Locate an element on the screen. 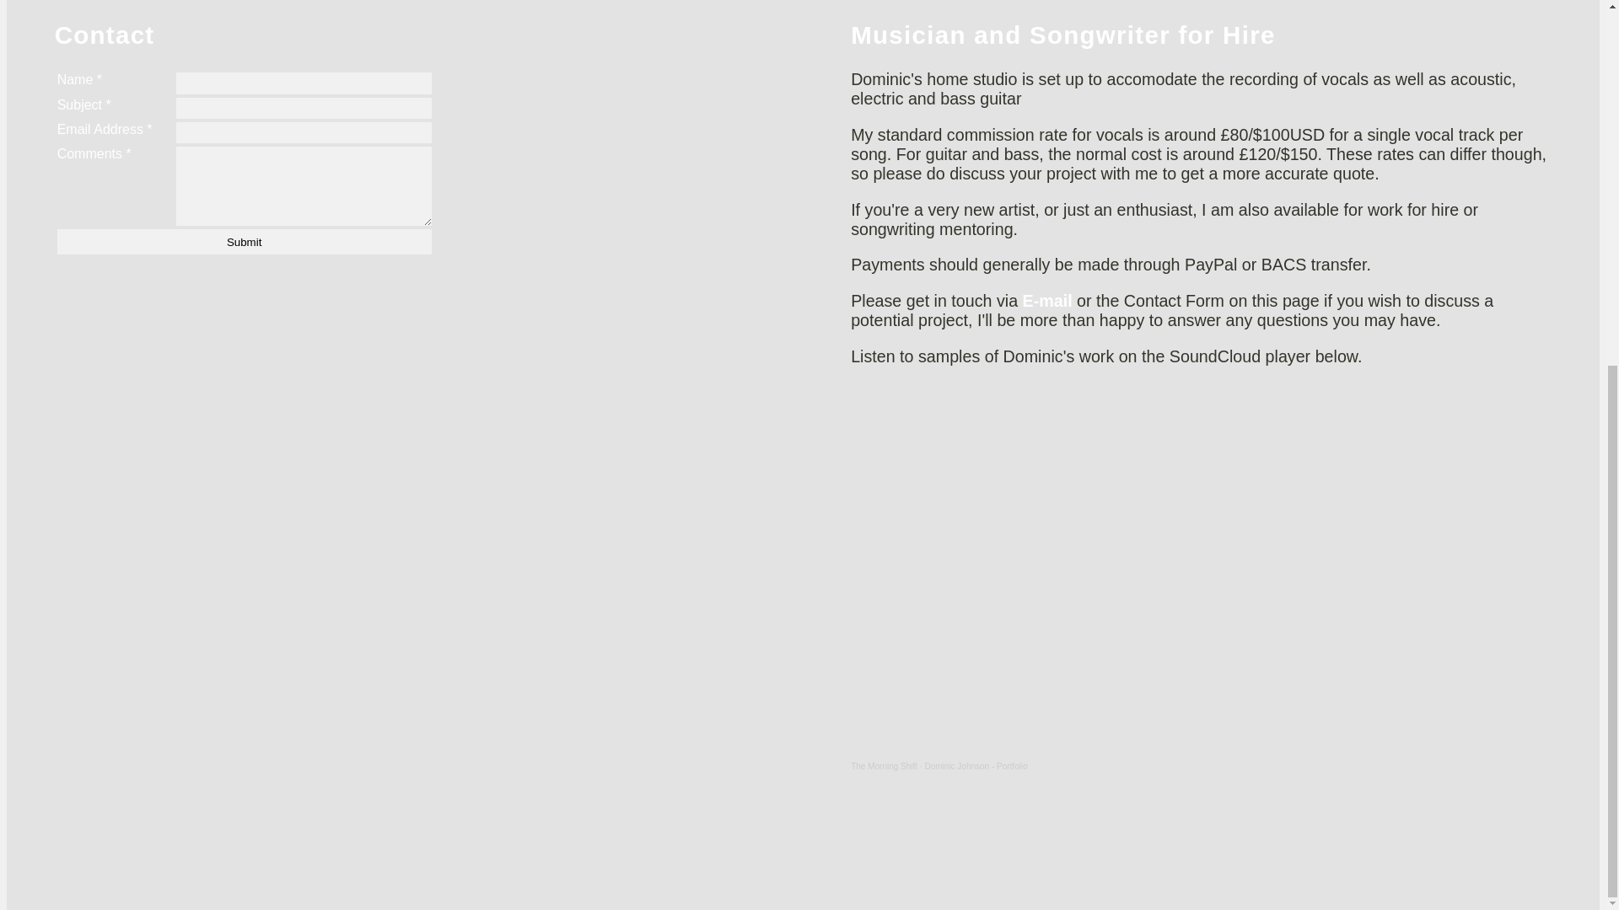  Submit is located at coordinates (245, 242).